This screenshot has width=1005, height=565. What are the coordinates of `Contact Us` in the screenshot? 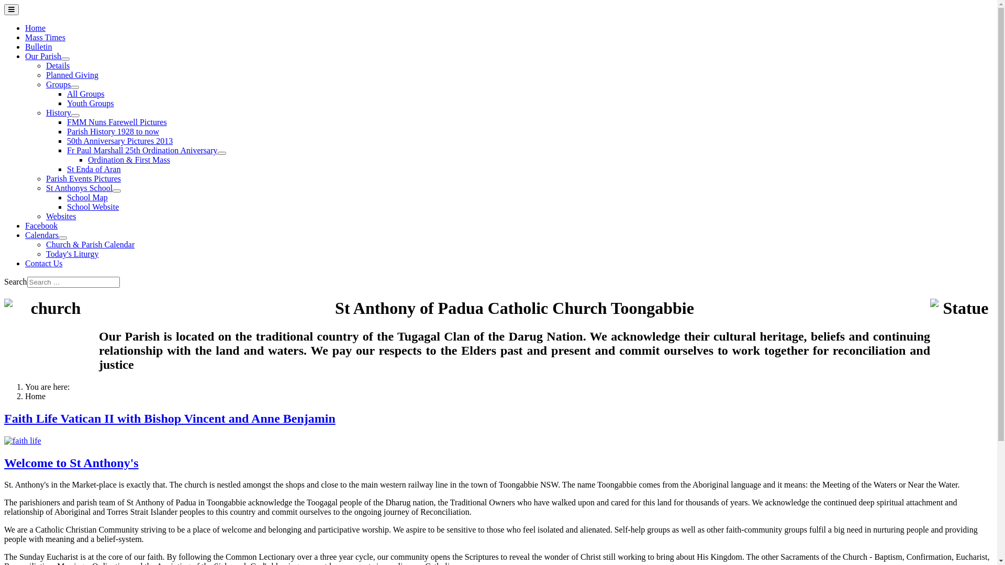 It's located at (44, 264).